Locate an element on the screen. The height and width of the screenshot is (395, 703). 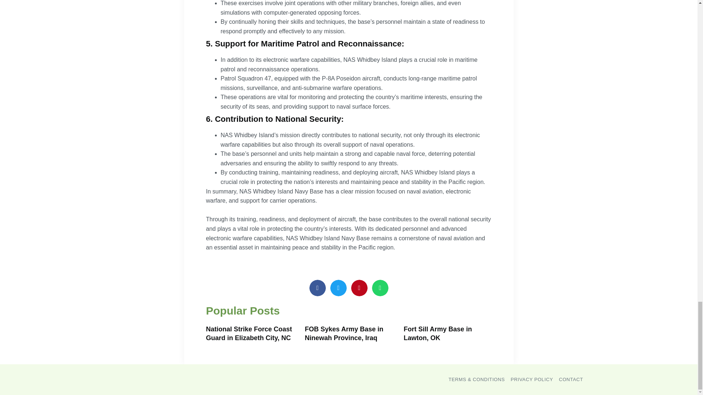
National Strike Force Coast Guard in Elizabeth City, NC is located at coordinates (249, 333).